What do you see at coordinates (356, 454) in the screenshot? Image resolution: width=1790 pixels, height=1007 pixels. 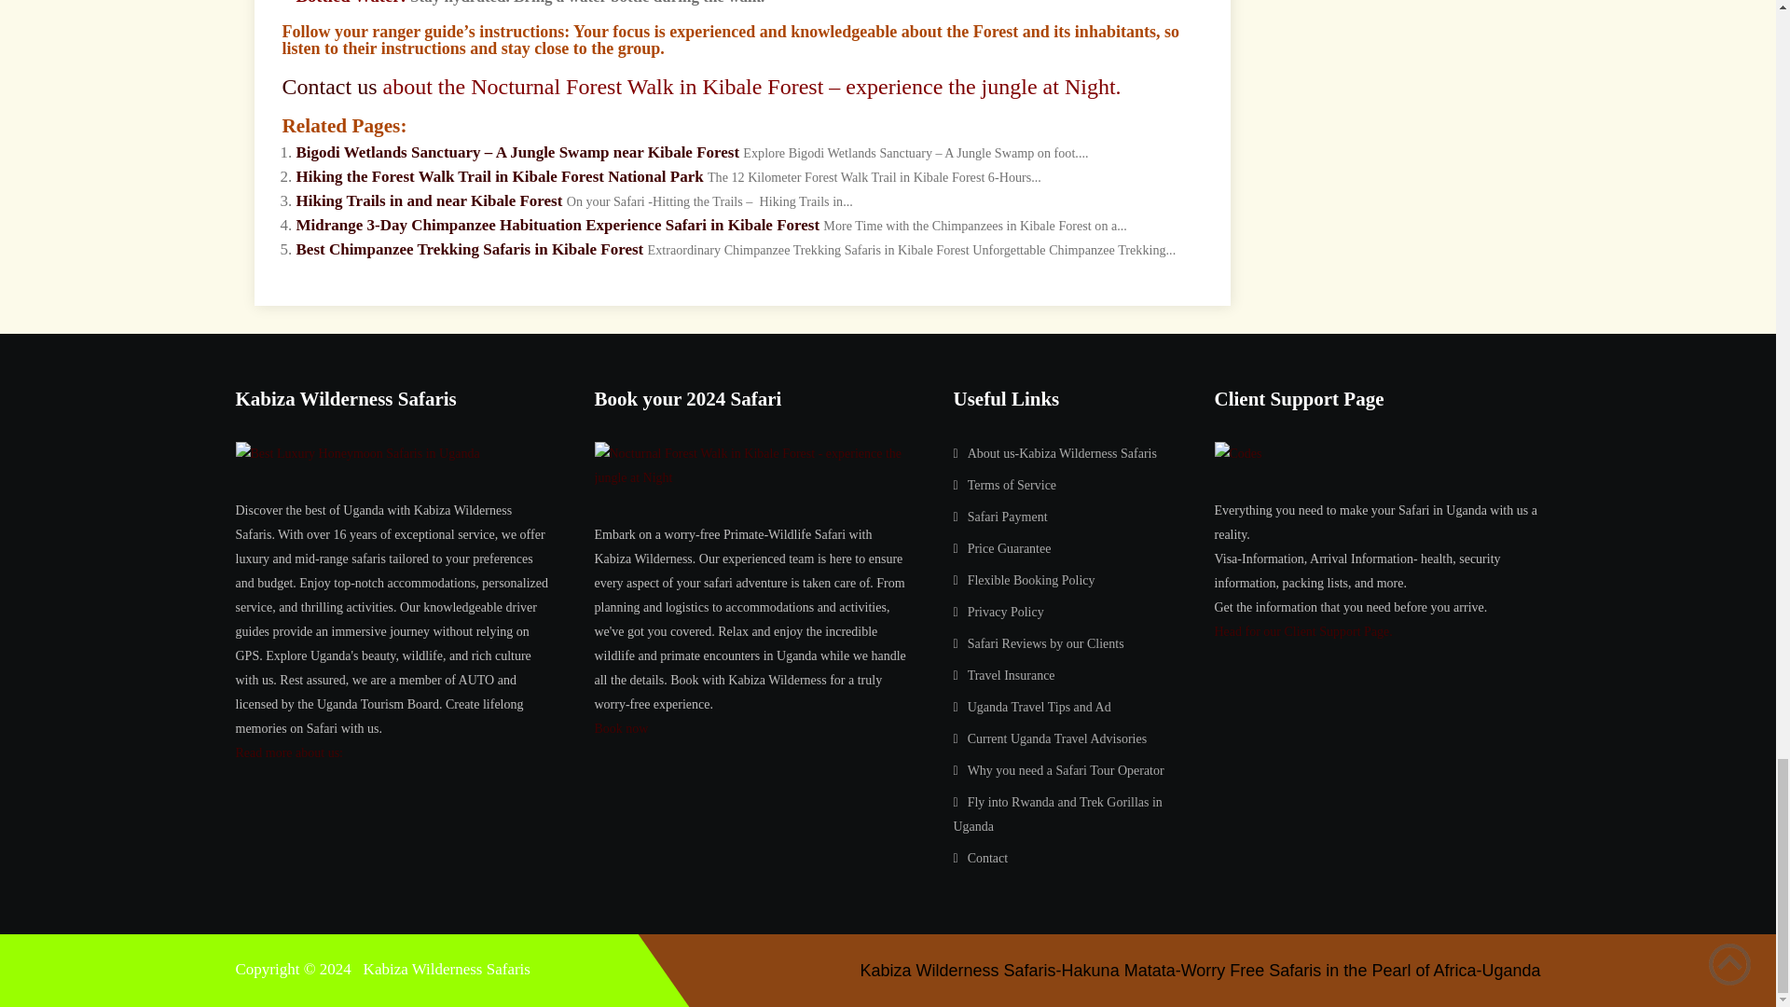 I see `Best Luxury Honeymoon Safaris in Uganda` at bounding box center [356, 454].